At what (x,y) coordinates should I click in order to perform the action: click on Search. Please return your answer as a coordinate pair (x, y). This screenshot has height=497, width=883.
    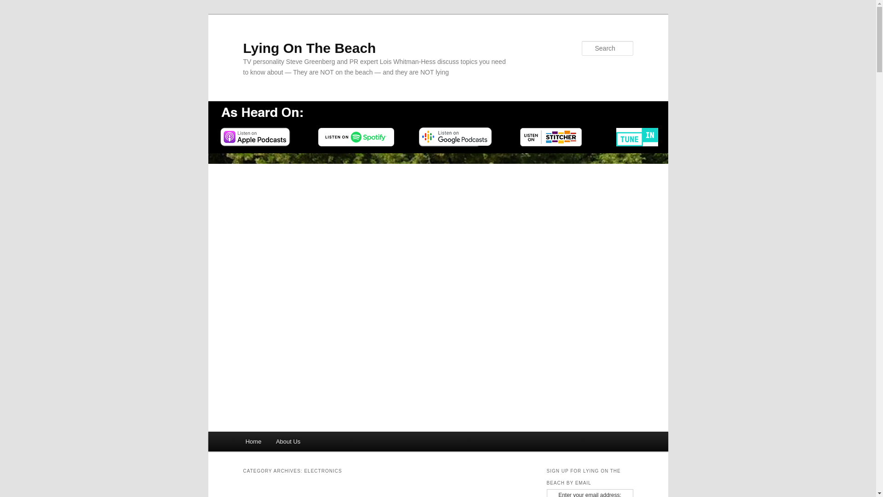
    Looking at the image, I should click on (15, 5).